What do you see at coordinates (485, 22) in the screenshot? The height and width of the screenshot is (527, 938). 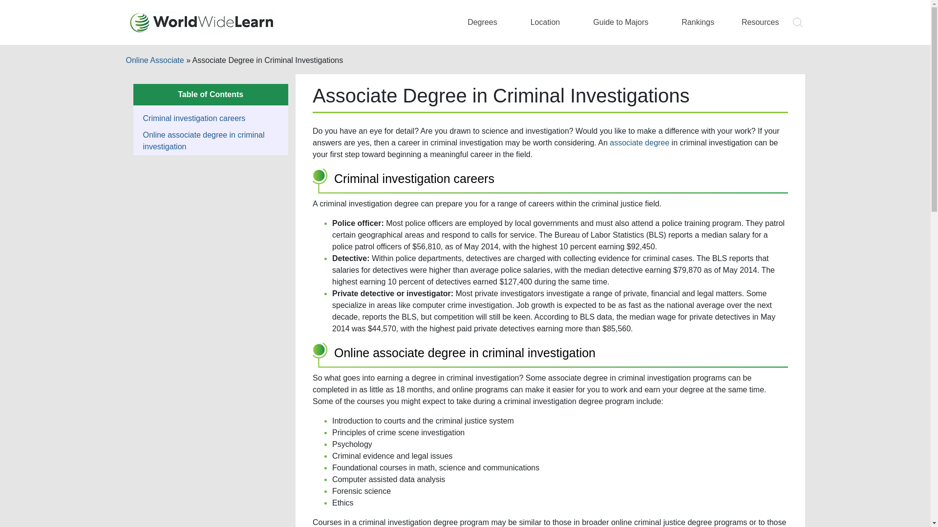 I see `Degrees` at bounding box center [485, 22].